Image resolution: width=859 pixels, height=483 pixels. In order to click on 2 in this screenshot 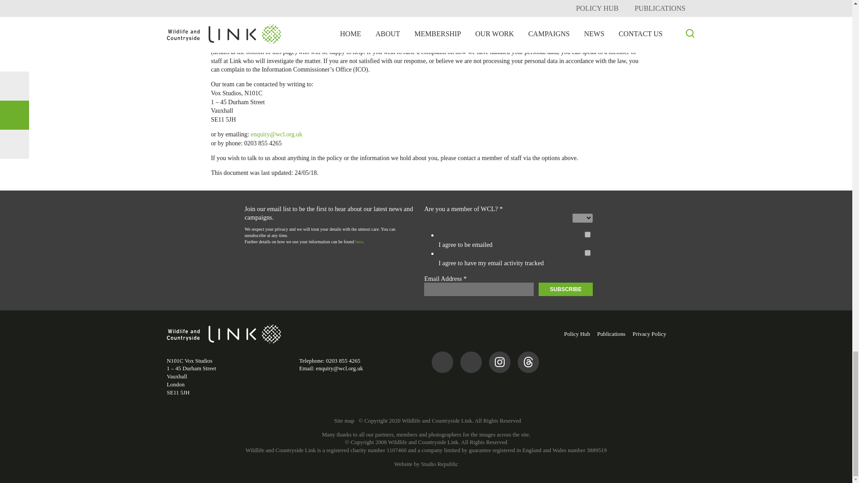, I will do `click(588, 253)`.